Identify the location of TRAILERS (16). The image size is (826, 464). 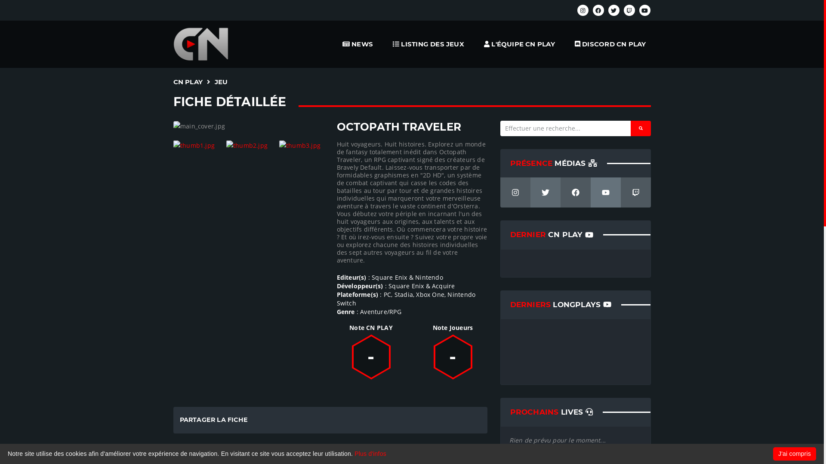
(249, 455).